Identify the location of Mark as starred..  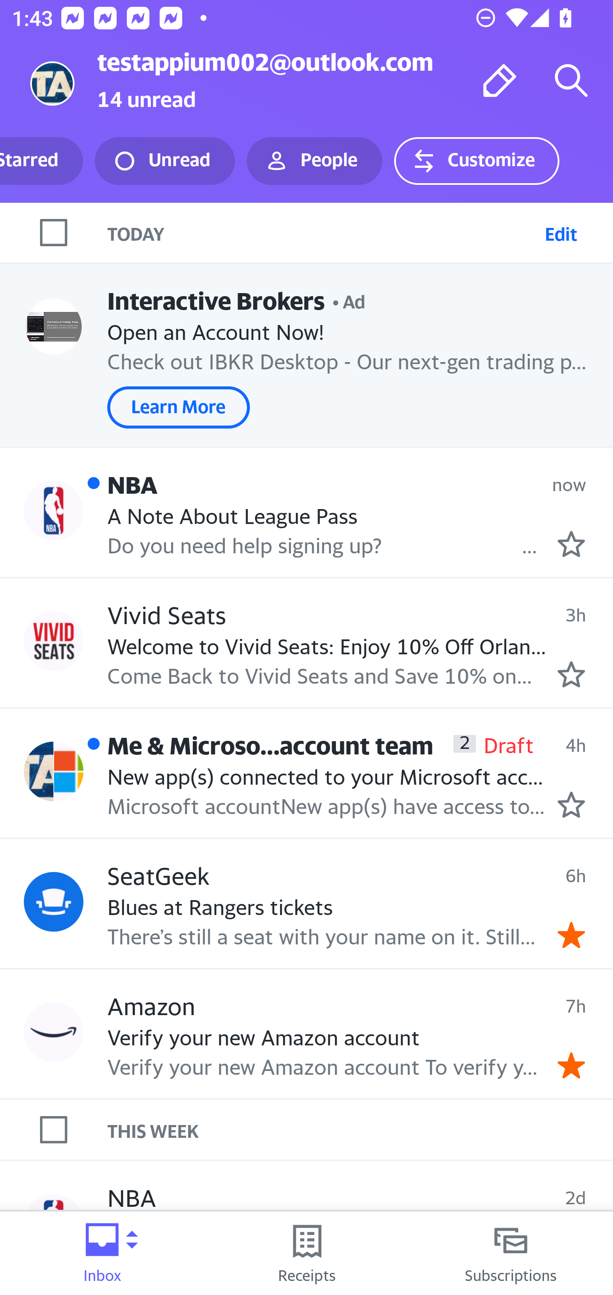
(571, 544).